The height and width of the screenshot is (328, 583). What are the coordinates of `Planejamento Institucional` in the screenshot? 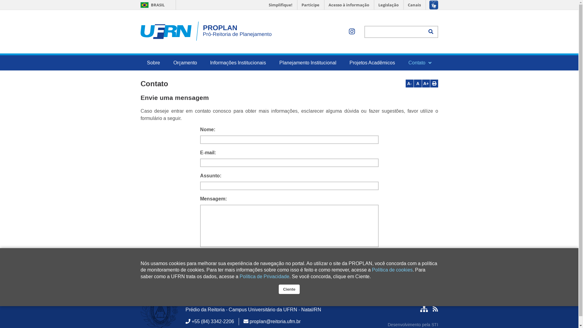 It's located at (308, 63).